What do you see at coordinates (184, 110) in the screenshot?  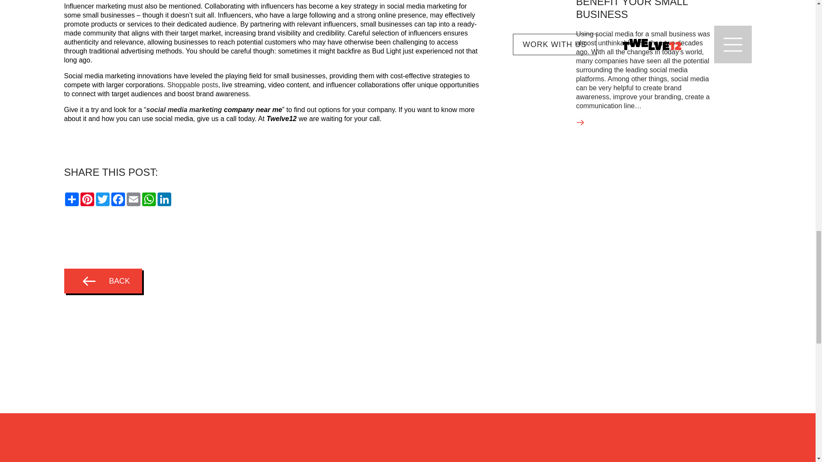 I see `social media marketing` at bounding box center [184, 110].